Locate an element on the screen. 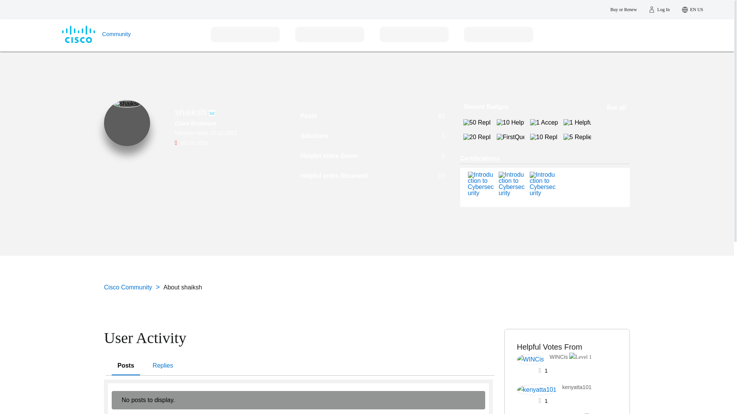  Cisco Employee is located at coordinates (212, 113).